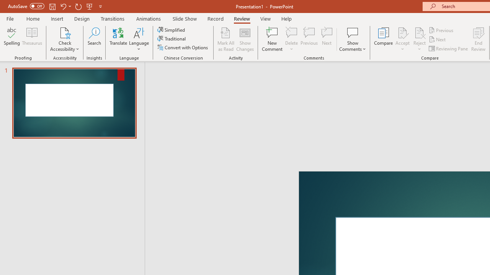  I want to click on Translate, so click(119, 39).